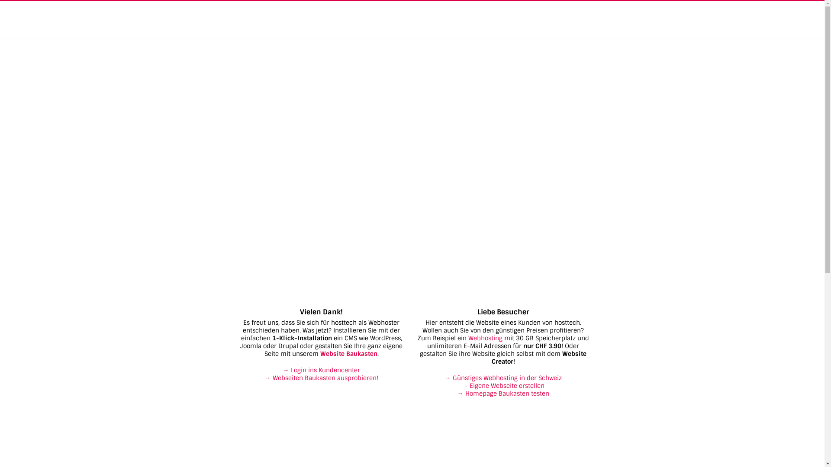  Describe the element at coordinates (516, 19) in the screenshot. I see `Domains` at that location.